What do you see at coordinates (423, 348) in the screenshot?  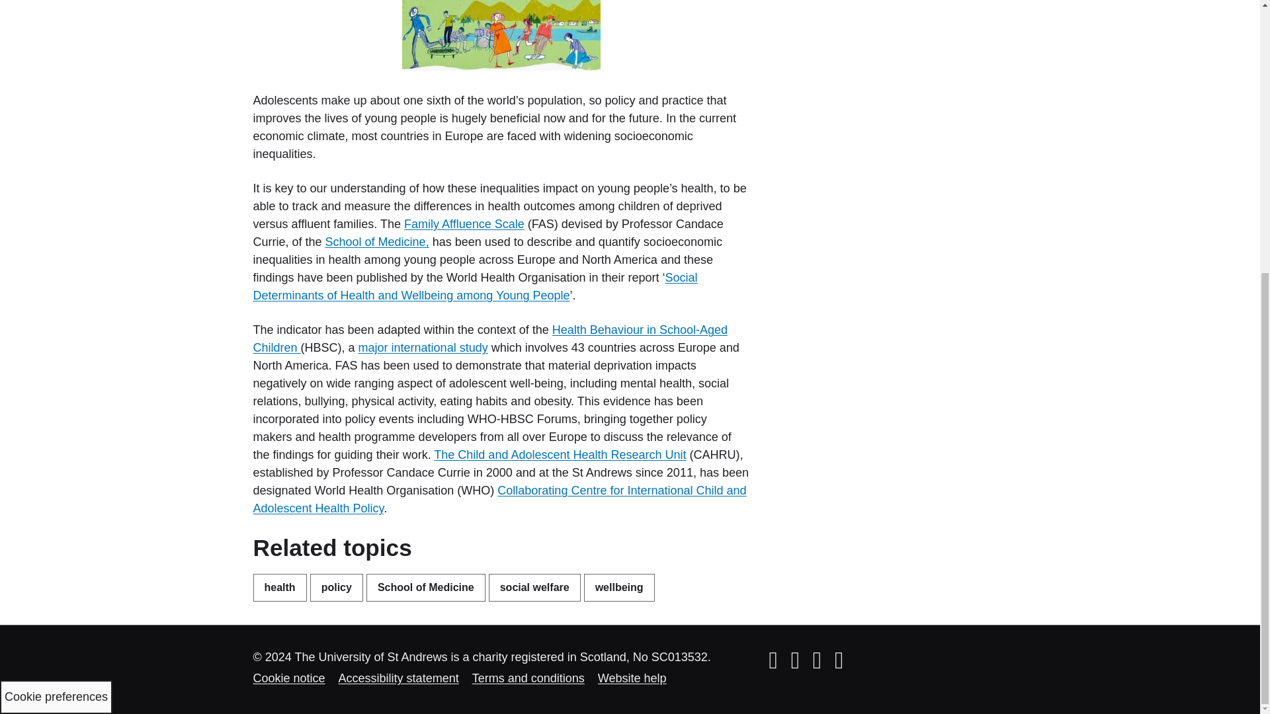 I see `major international study` at bounding box center [423, 348].